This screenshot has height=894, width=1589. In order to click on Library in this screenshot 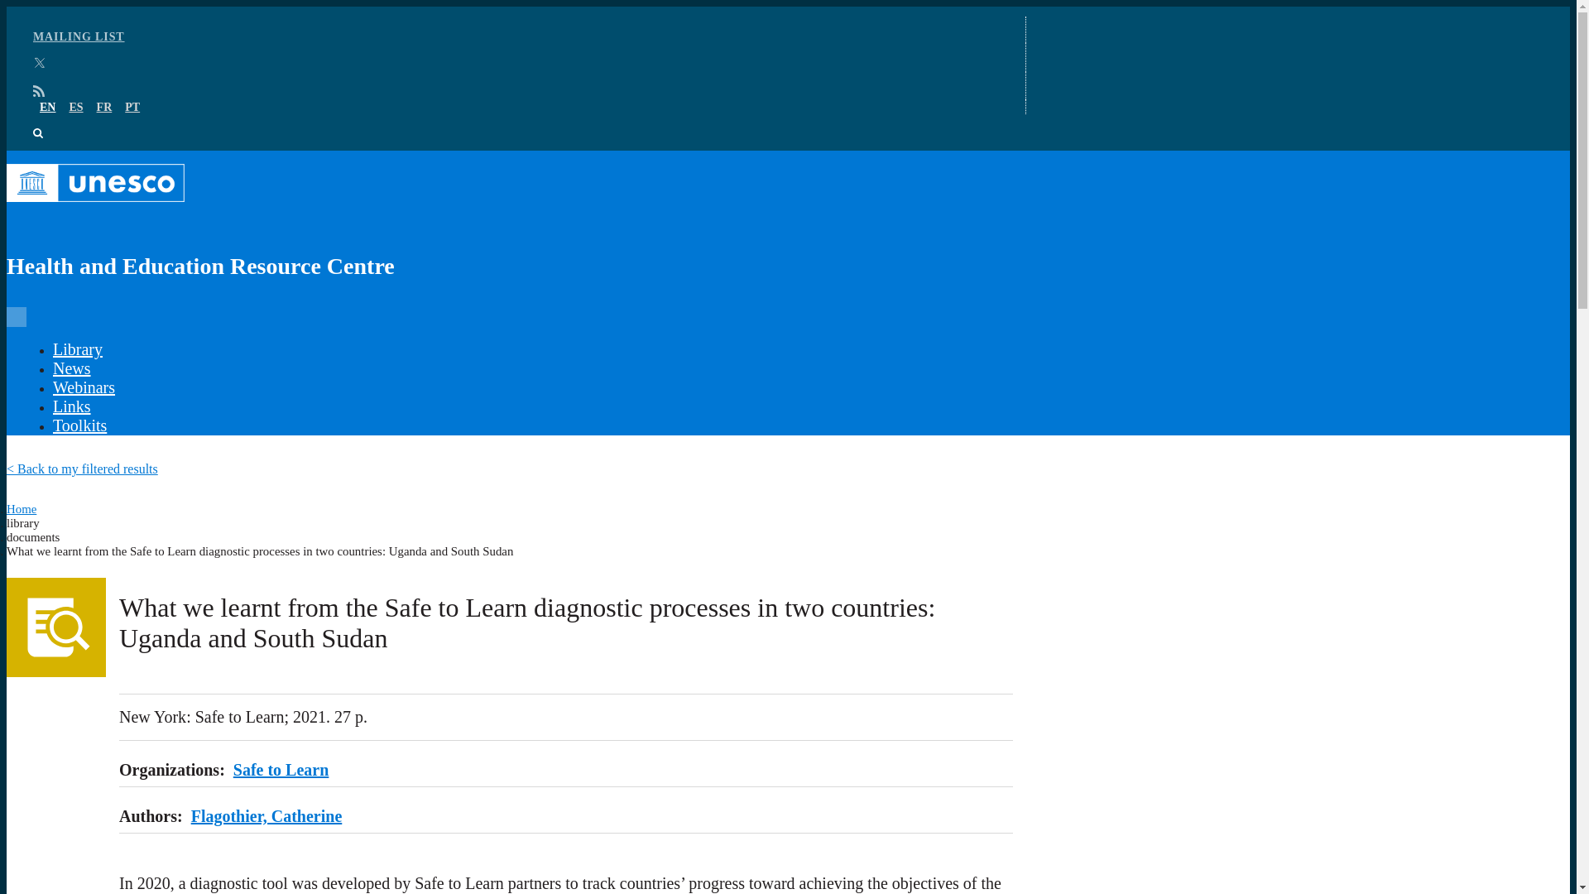, I will do `click(78, 349)`.